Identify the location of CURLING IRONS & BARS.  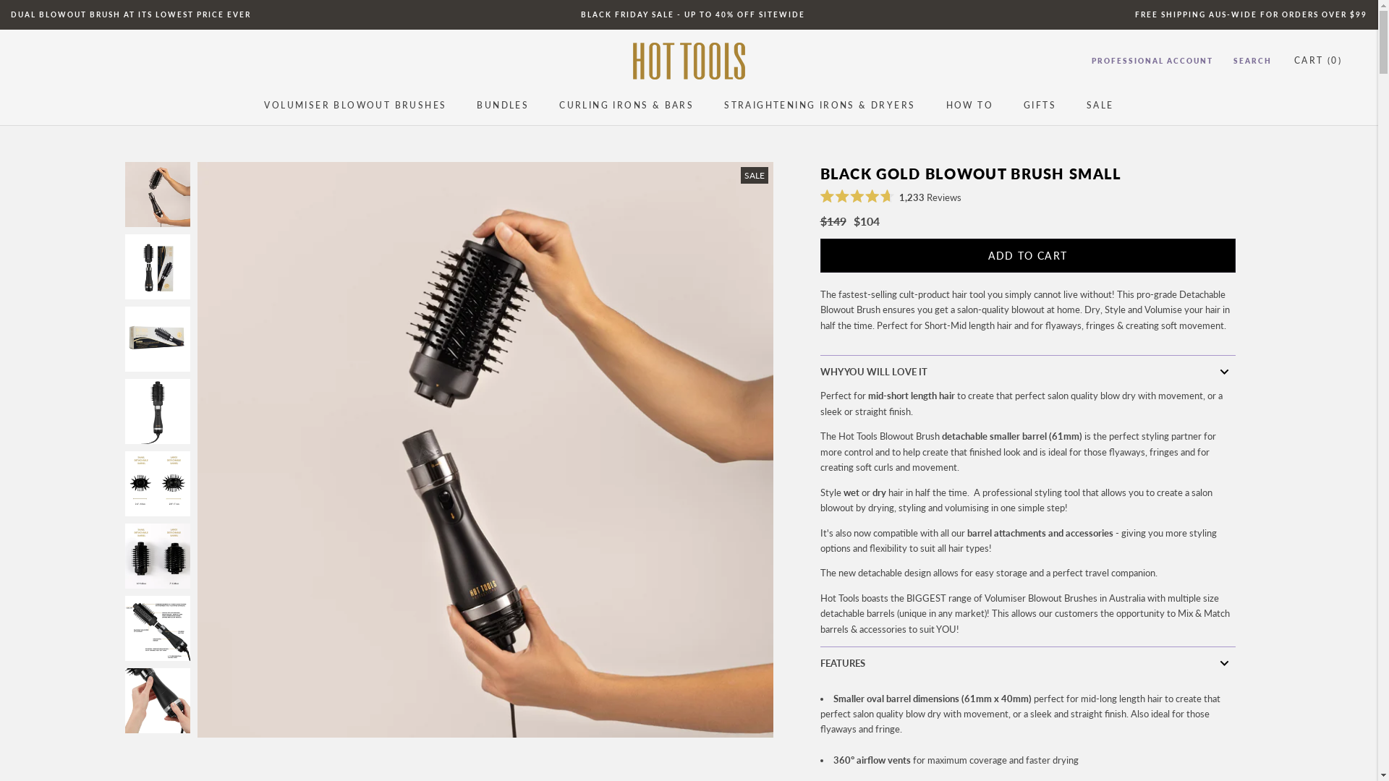
(626, 106).